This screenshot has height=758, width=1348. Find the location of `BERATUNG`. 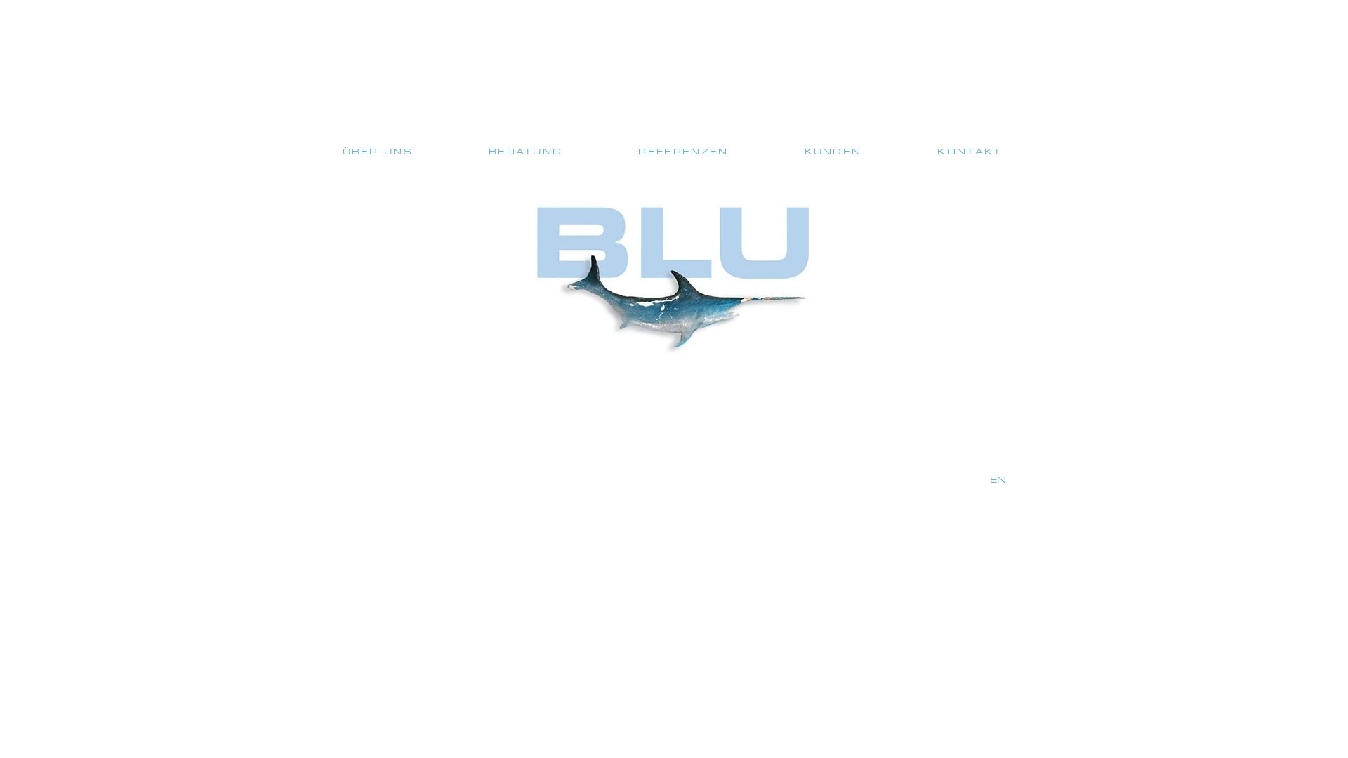

BERATUNG is located at coordinates (525, 152).